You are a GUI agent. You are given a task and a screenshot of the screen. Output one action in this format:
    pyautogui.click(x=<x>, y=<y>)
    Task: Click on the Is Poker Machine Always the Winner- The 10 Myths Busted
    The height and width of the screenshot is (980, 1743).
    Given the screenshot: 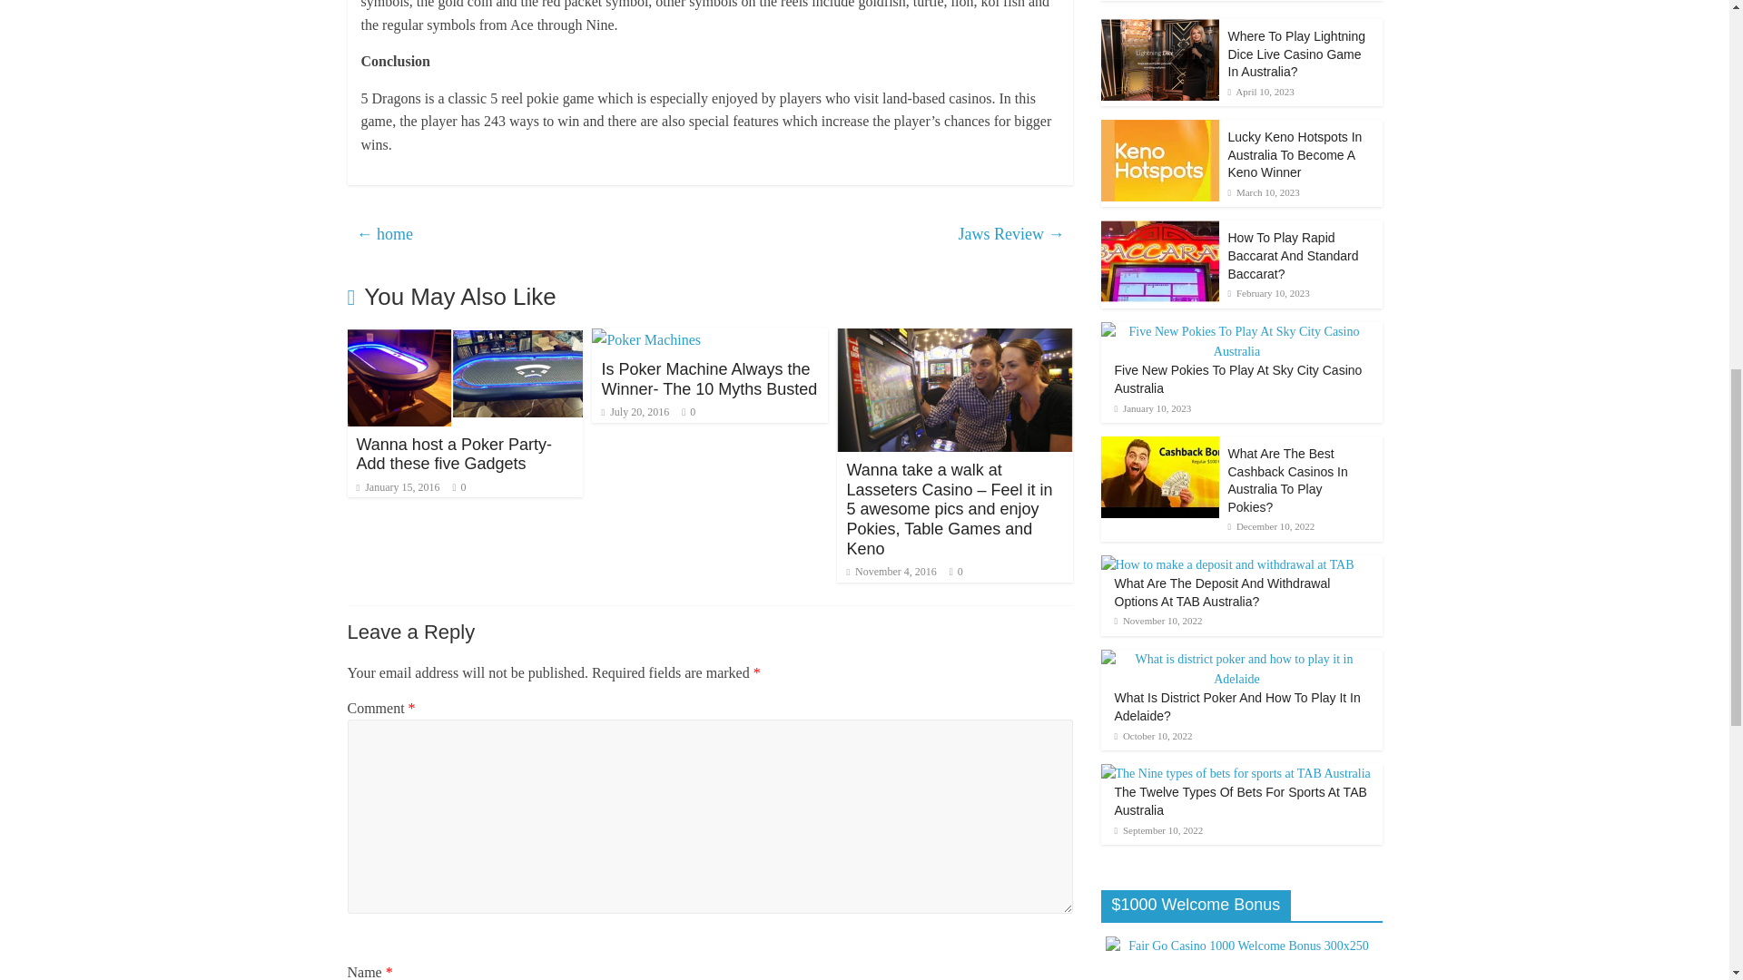 What is the action you would take?
    pyautogui.click(x=709, y=379)
    